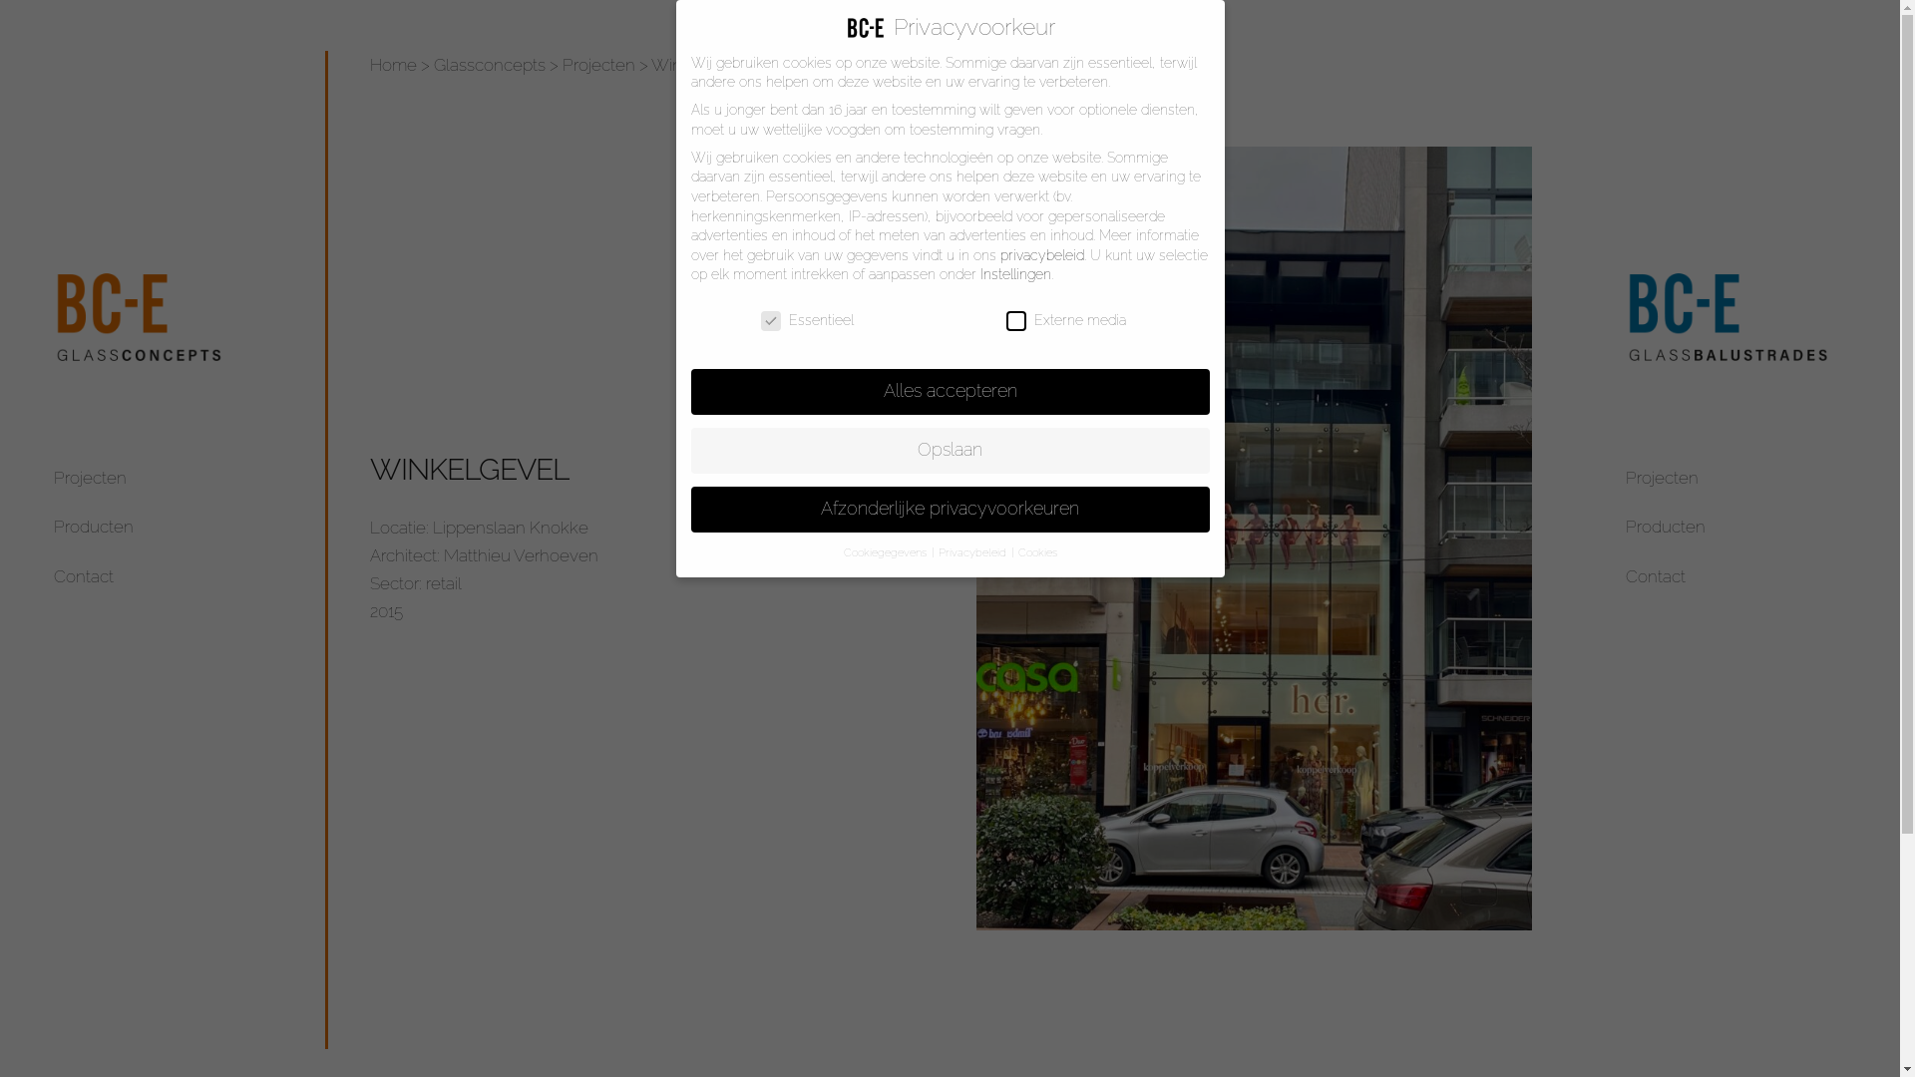  I want to click on Projecten, so click(90, 478).